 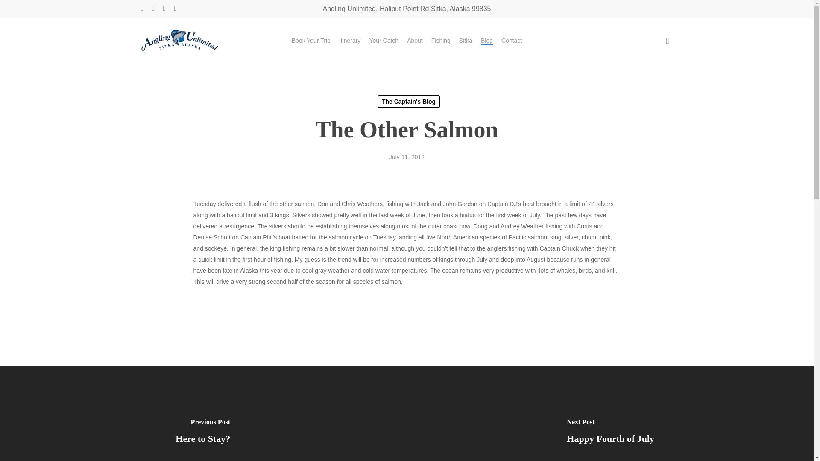 I want to click on Fishing, so click(x=441, y=40).